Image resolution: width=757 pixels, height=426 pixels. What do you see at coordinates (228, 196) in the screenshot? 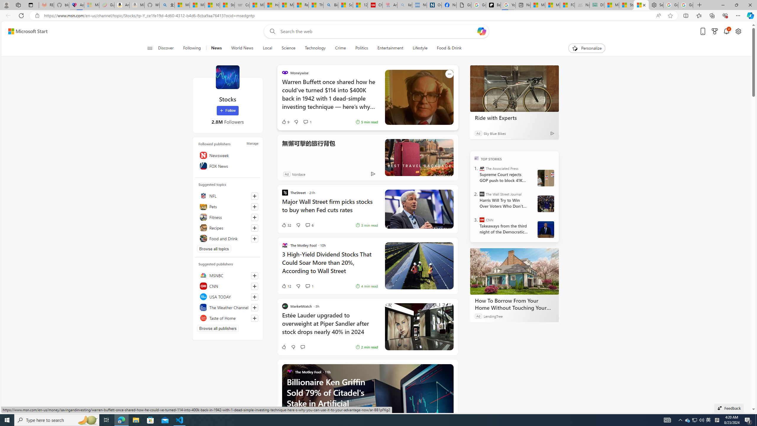
I see `NFL` at bounding box center [228, 196].